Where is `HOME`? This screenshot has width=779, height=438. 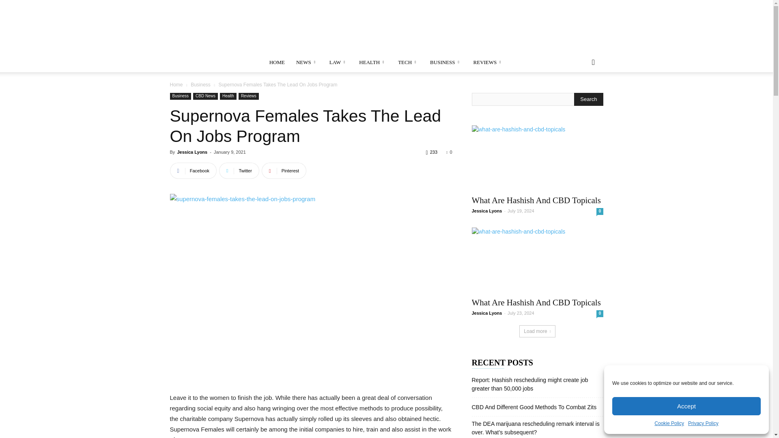
HOME is located at coordinates (277, 62).